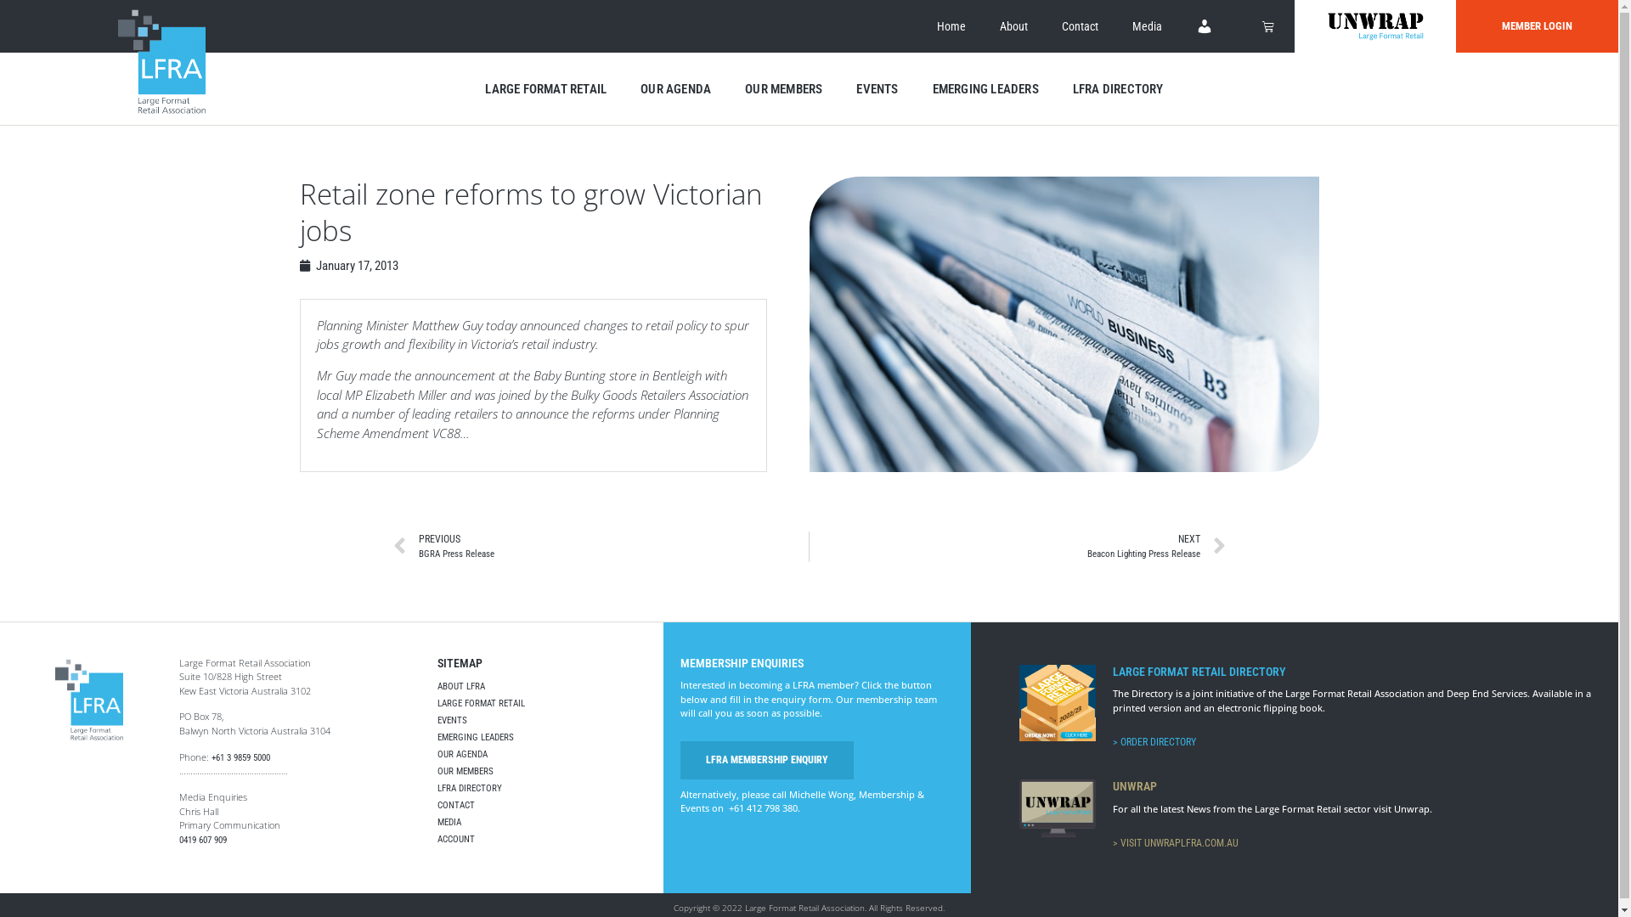 The height and width of the screenshot is (917, 1631). I want to click on > ORDER DIRECTORY, so click(1154, 742).